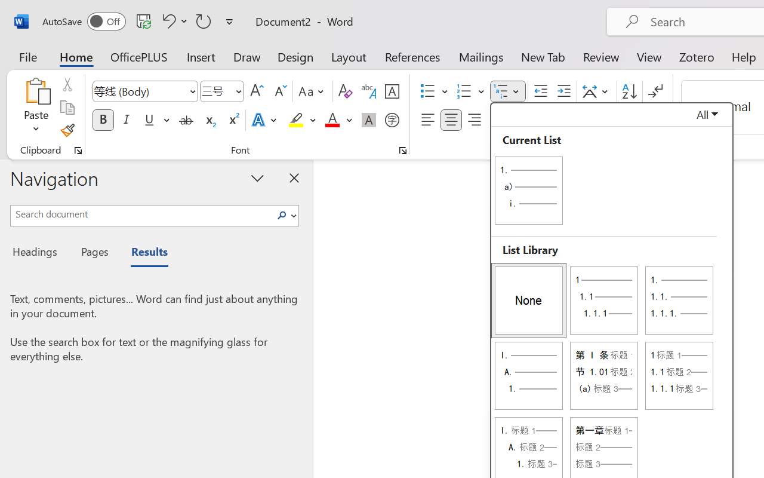 This screenshot has width=764, height=478. Describe the element at coordinates (470, 91) in the screenshot. I see `Numbering` at that location.